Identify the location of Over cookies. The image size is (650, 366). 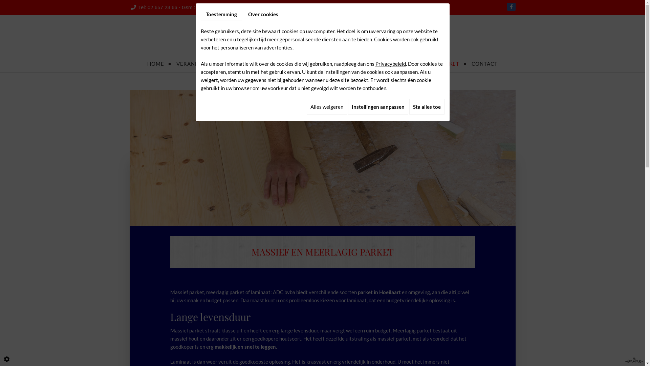
(263, 14).